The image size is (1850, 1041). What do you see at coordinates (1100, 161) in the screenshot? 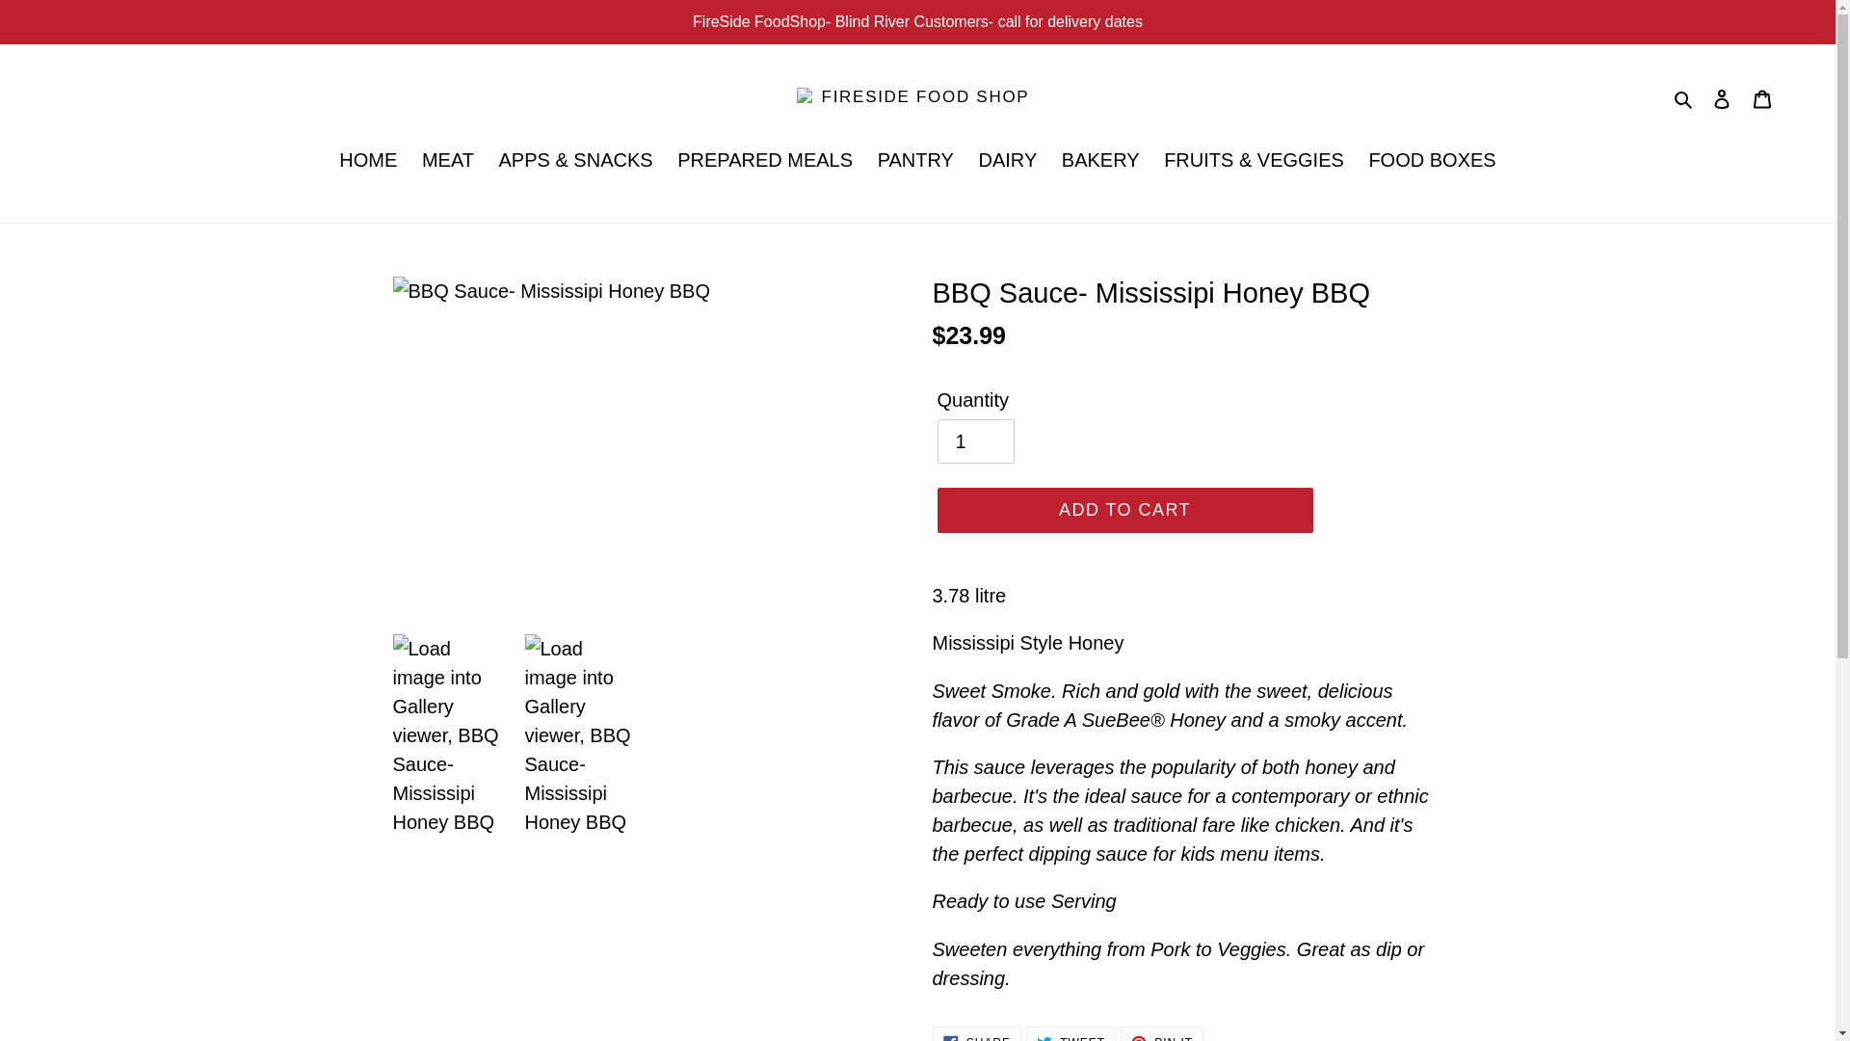
I see `DAIRY` at bounding box center [1100, 161].